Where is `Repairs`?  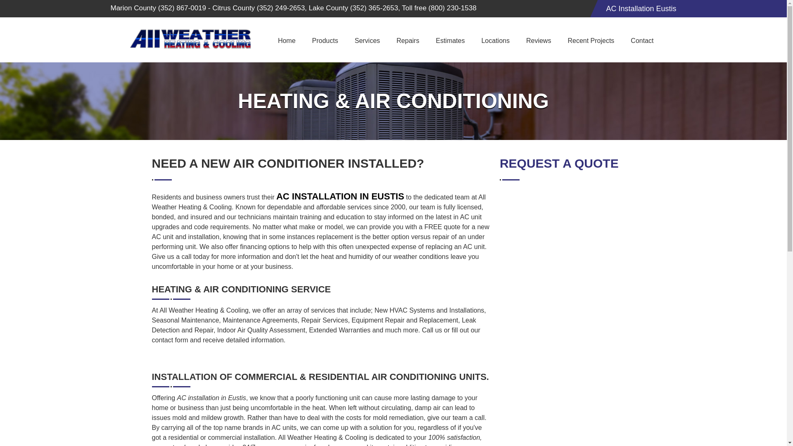 Repairs is located at coordinates (408, 40).